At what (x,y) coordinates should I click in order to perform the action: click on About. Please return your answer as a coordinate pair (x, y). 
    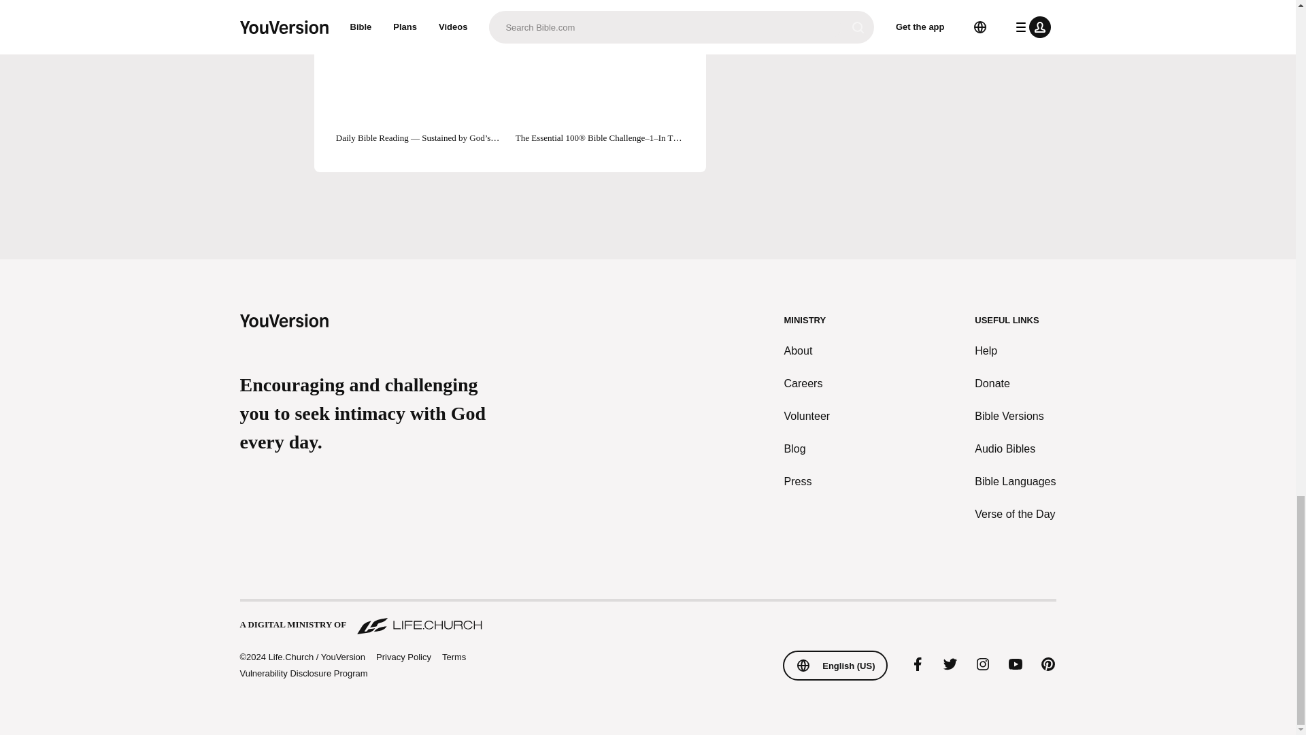
    Looking at the image, I should click on (807, 351).